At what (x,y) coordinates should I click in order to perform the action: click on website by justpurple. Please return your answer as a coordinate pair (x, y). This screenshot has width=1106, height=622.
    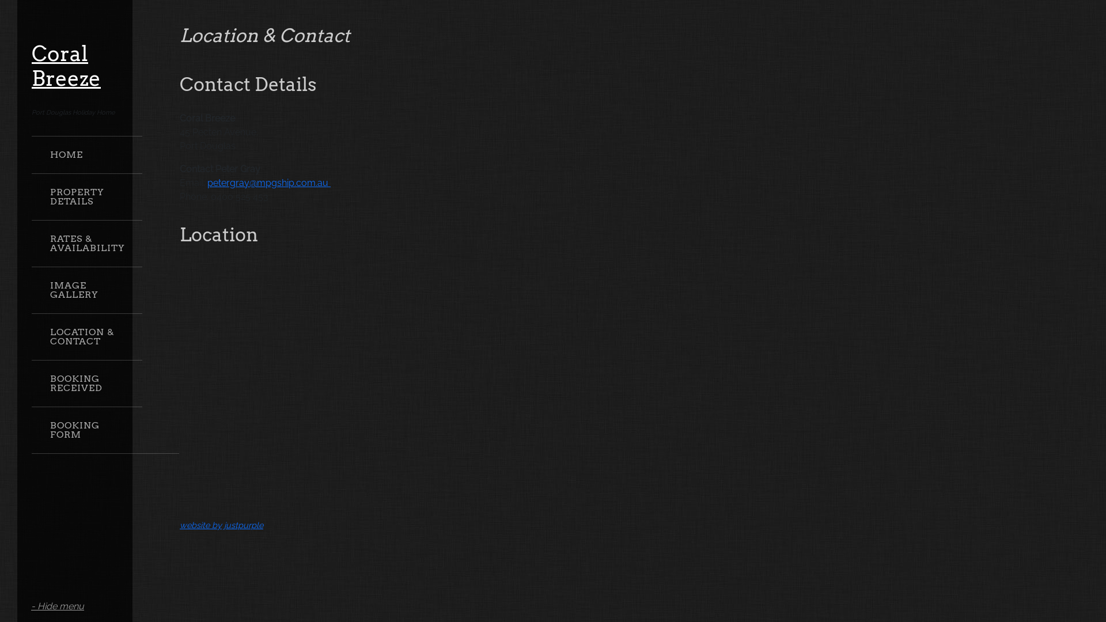
    Looking at the image, I should click on (221, 525).